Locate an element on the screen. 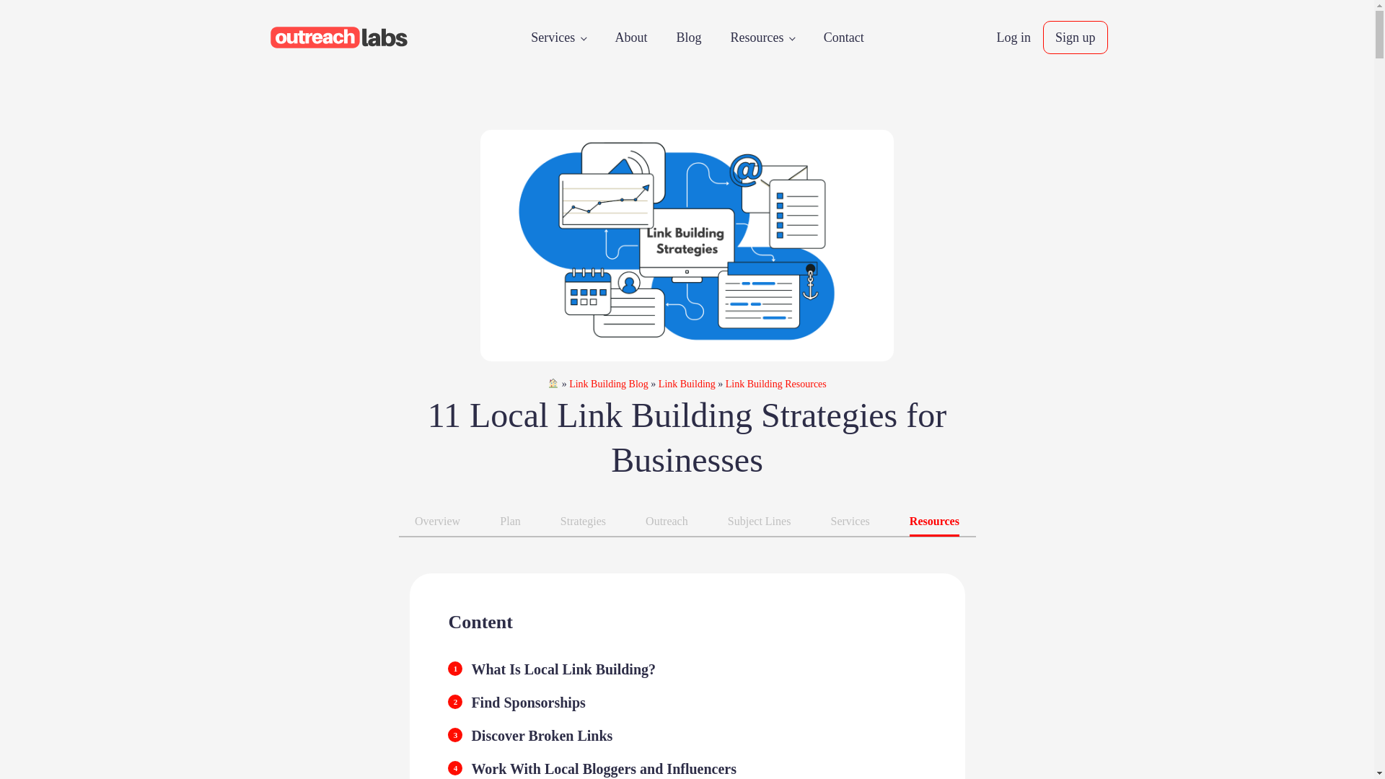 The width and height of the screenshot is (1385, 779). Link Building Resources is located at coordinates (776, 384).